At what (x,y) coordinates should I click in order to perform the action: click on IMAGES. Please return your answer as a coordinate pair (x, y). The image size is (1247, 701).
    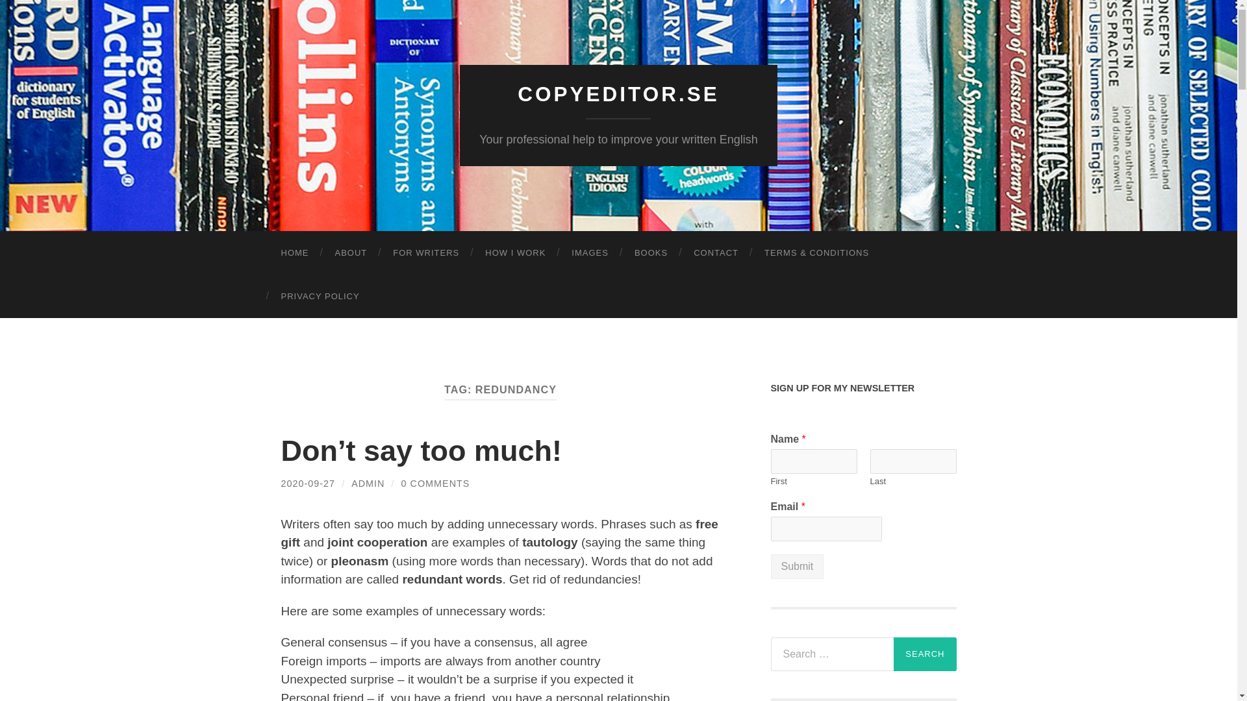
    Looking at the image, I should click on (590, 253).